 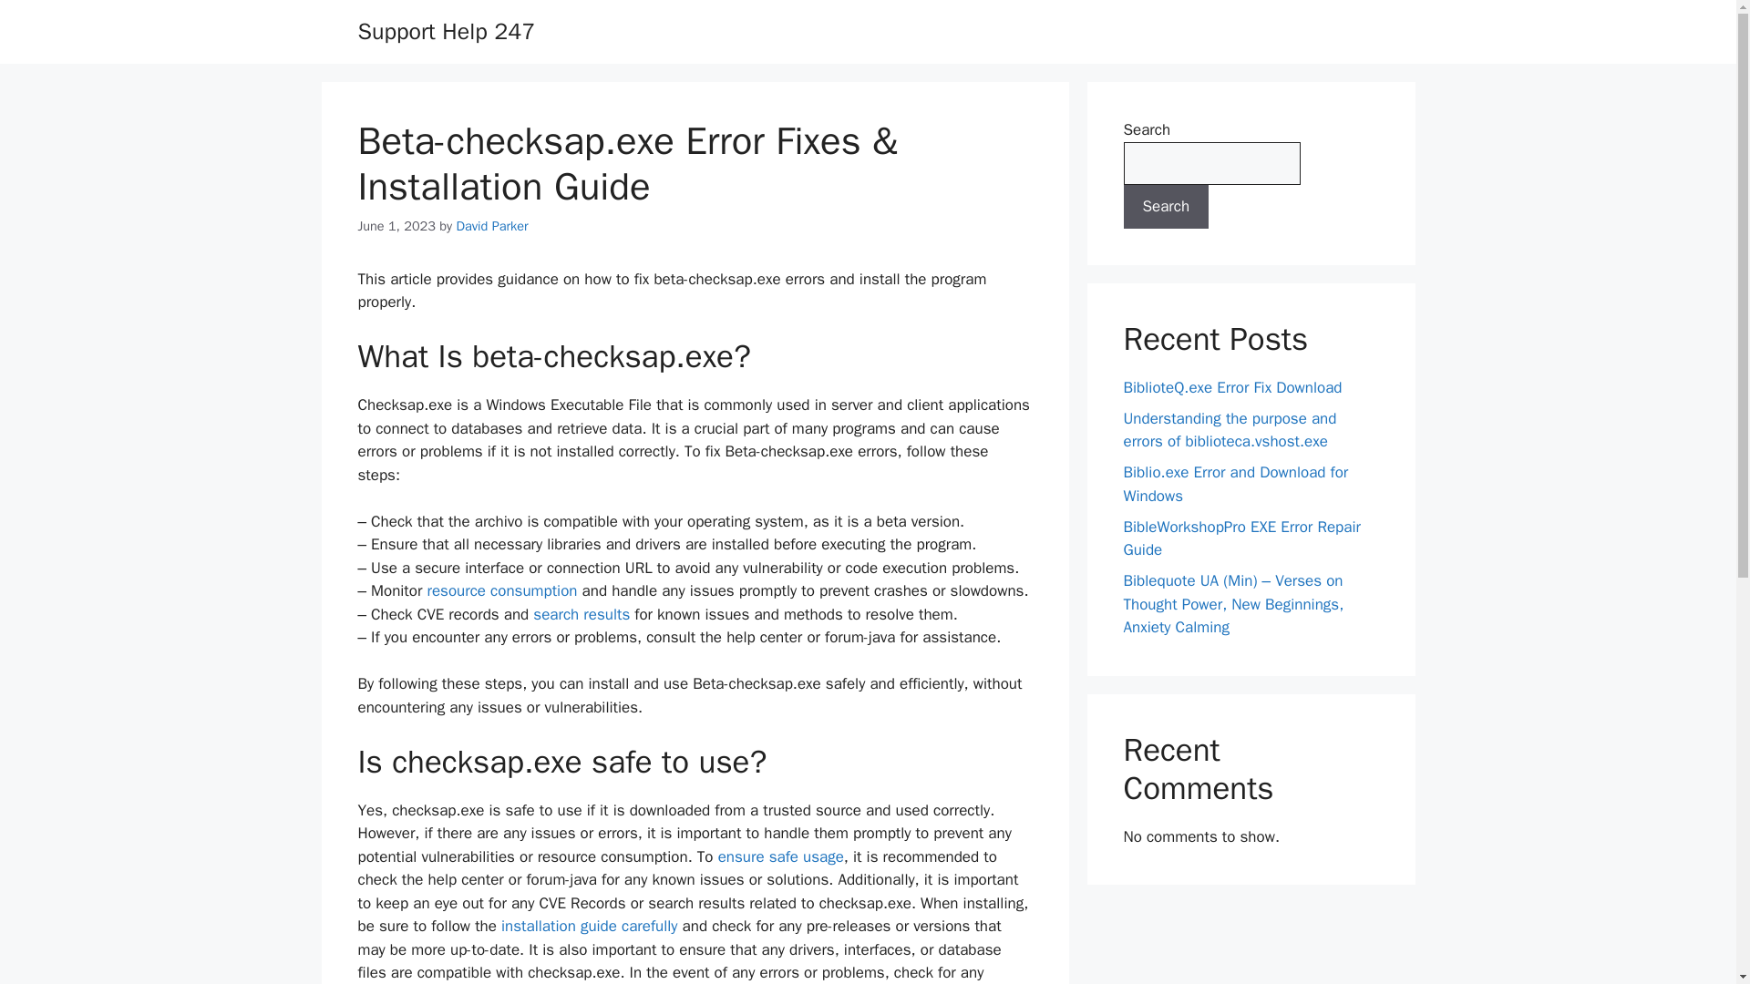 What do you see at coordinates (491, 226) in the screenshot?
I see `View all posts by David Parker` at bounding box center [491, 226].